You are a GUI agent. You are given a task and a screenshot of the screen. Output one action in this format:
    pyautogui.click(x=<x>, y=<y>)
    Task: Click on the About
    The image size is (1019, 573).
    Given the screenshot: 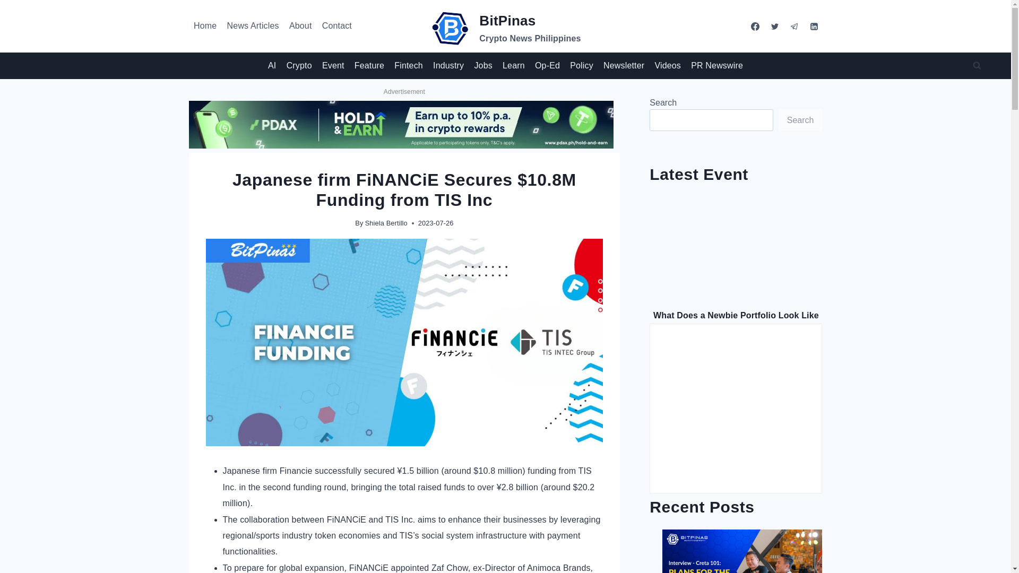 What is the action you would take?
    pyautogui.click(x=300, y=26)
    